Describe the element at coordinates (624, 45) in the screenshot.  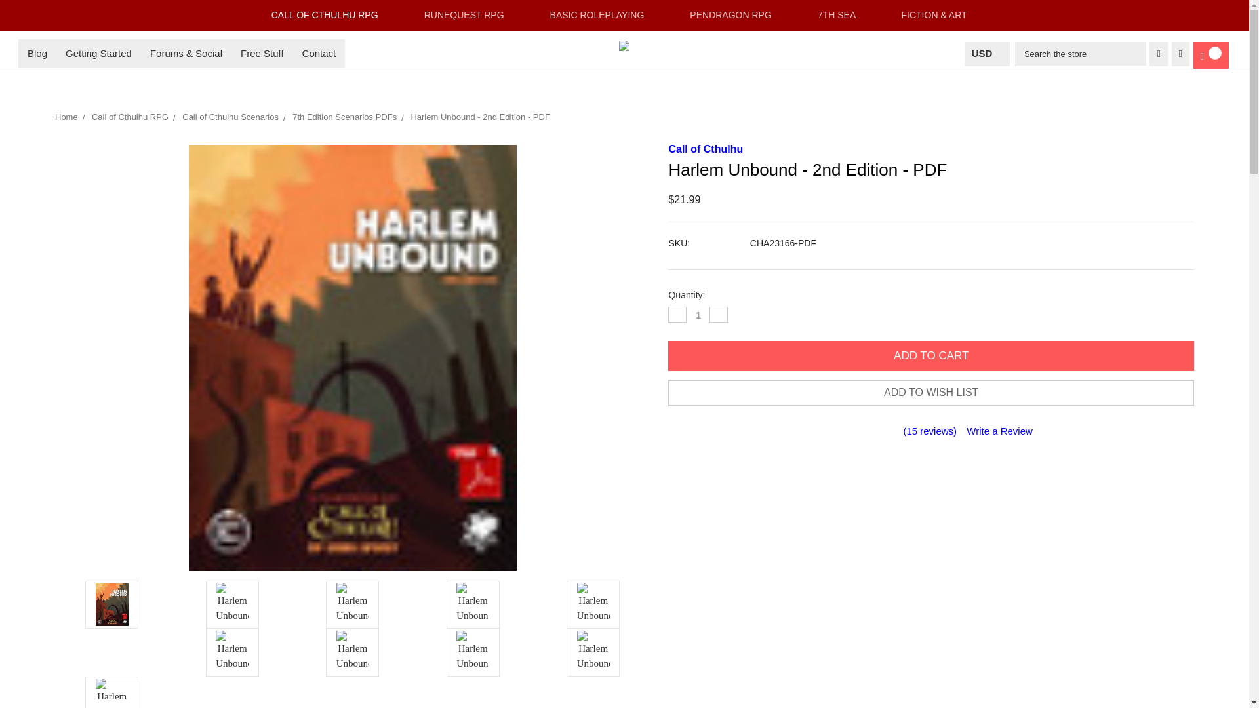
I see `Chaosium Inc.` at that location.